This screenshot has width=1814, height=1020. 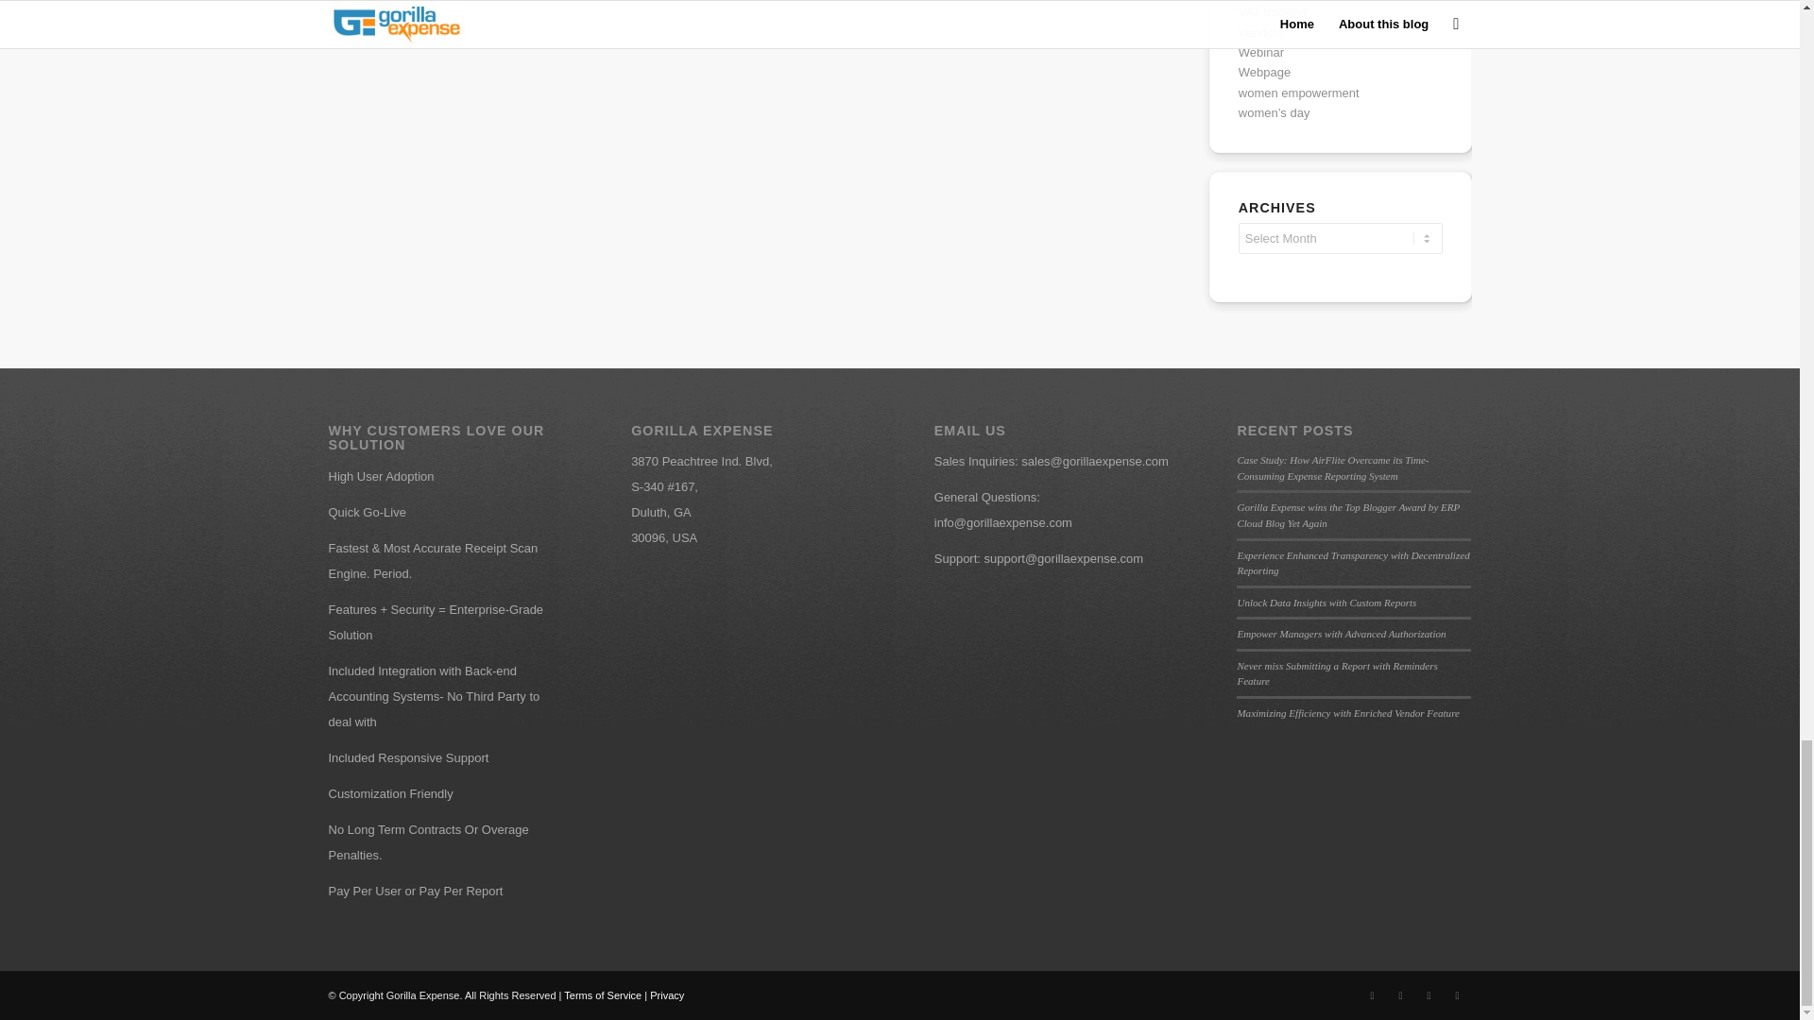 What do you see at coordinates (1400, 995) in the screenshot?
I see `LinkedIn` at bounding box center [1400, 995].